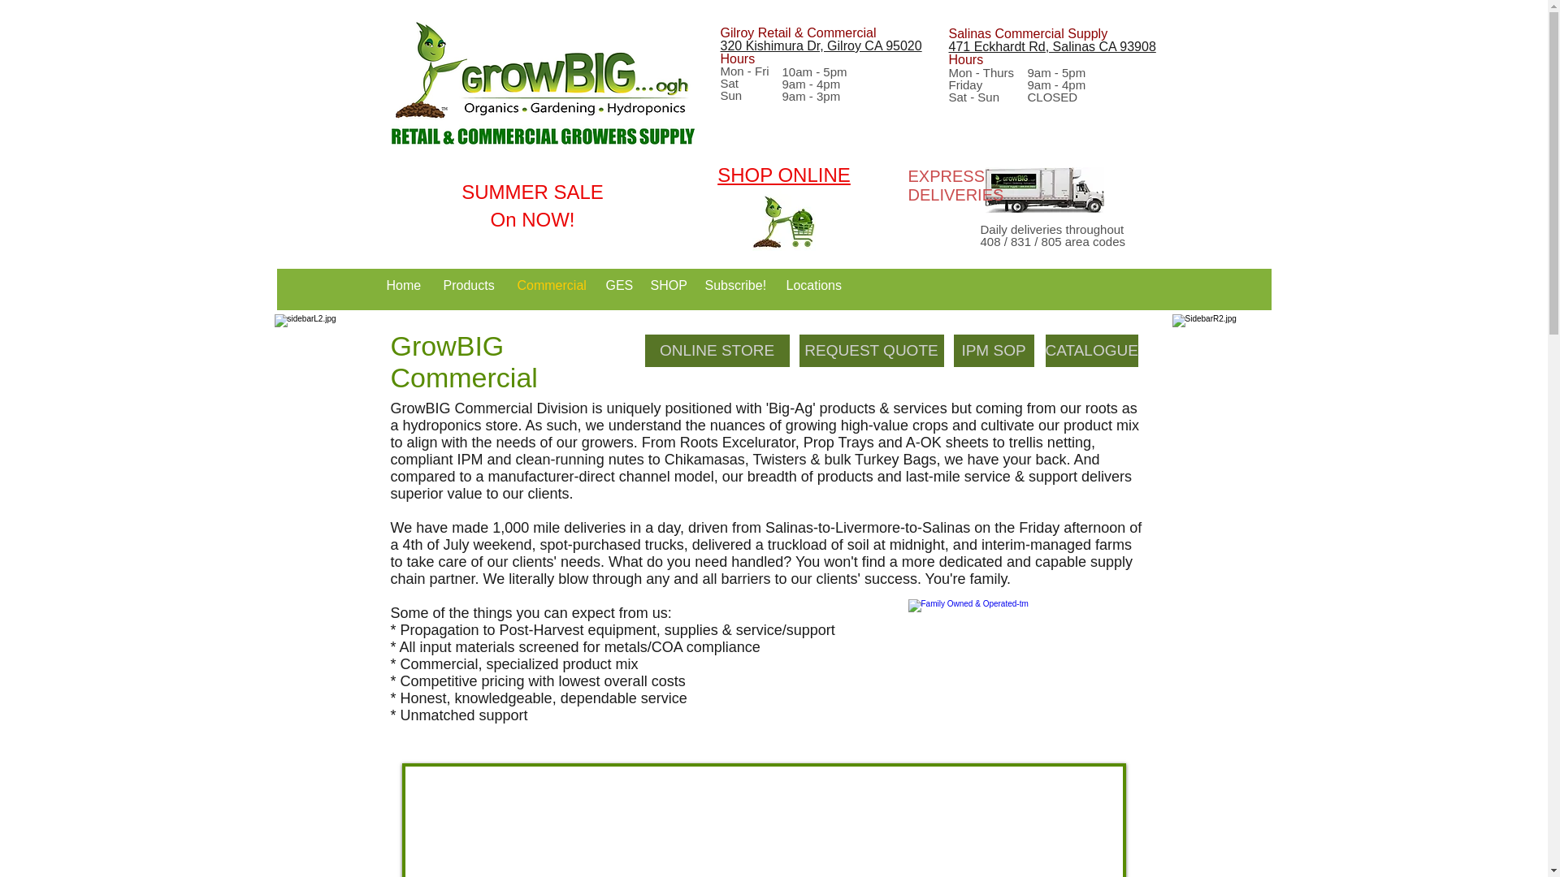 The height and width of the screenshot is (877, 1560). Describe the element at coordinates (1090, 351) in the screenshot. I see `CATALOGUE` at that location.